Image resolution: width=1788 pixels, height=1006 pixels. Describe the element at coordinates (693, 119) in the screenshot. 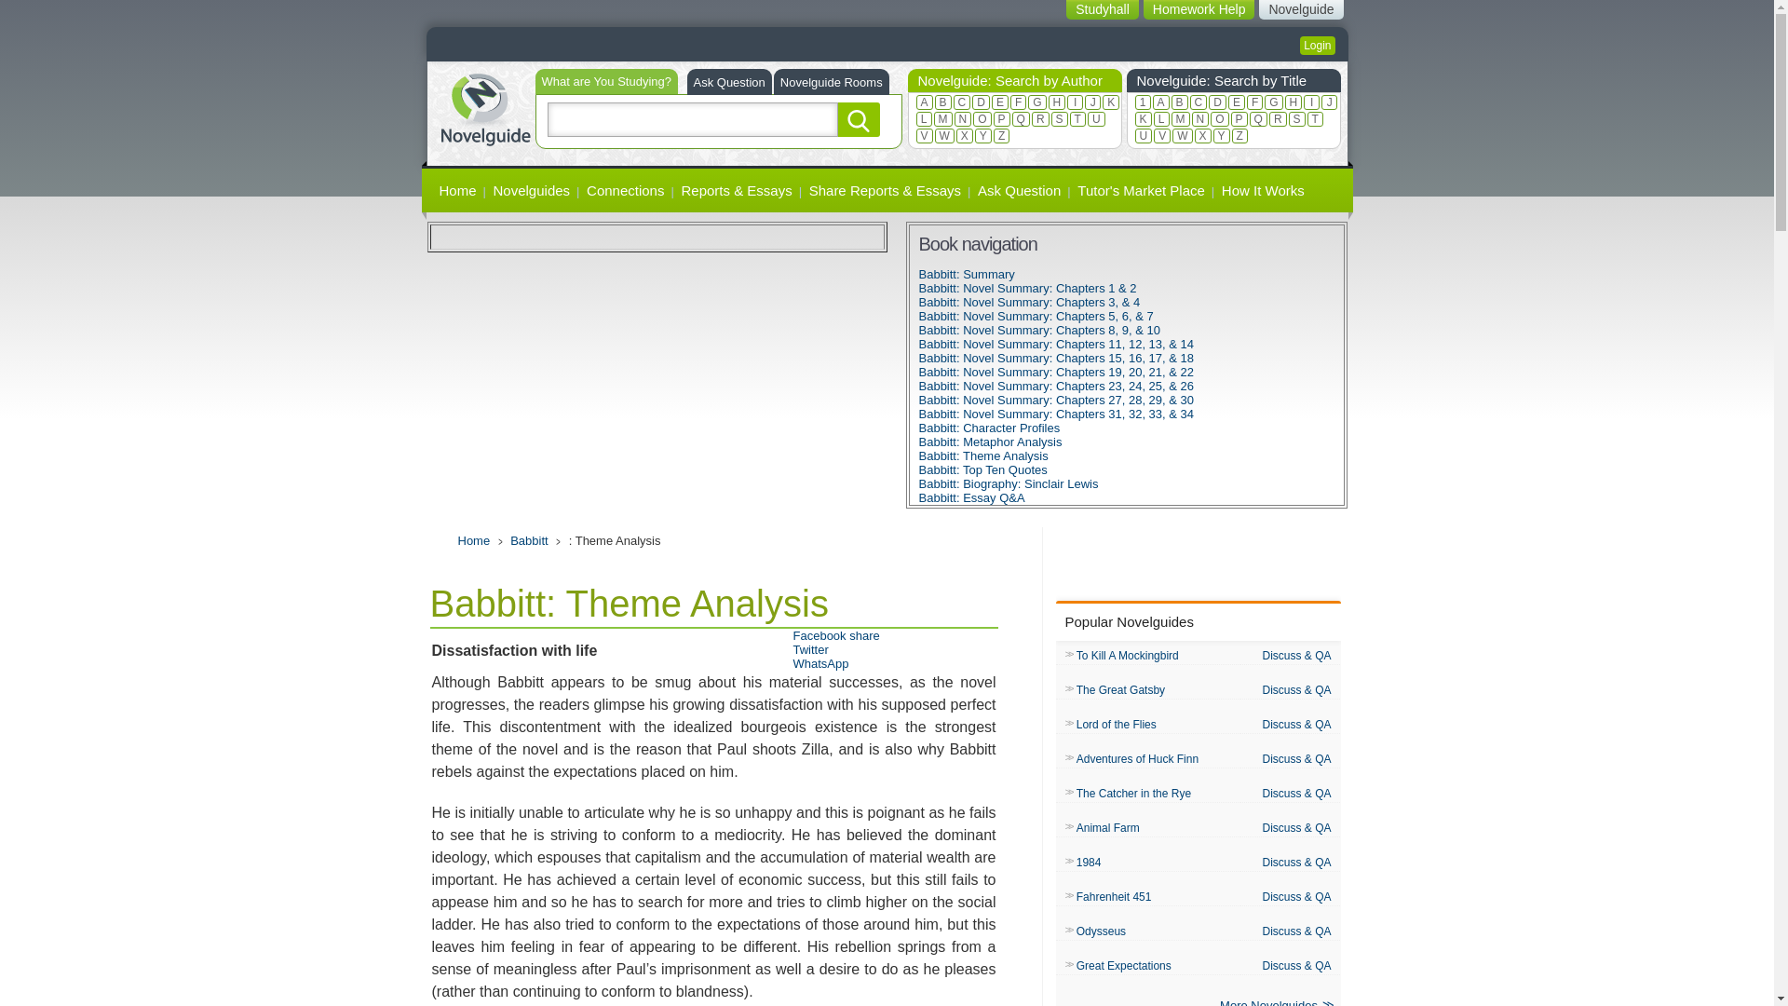

I see `Enter the terms you wish to search for.` at that location.